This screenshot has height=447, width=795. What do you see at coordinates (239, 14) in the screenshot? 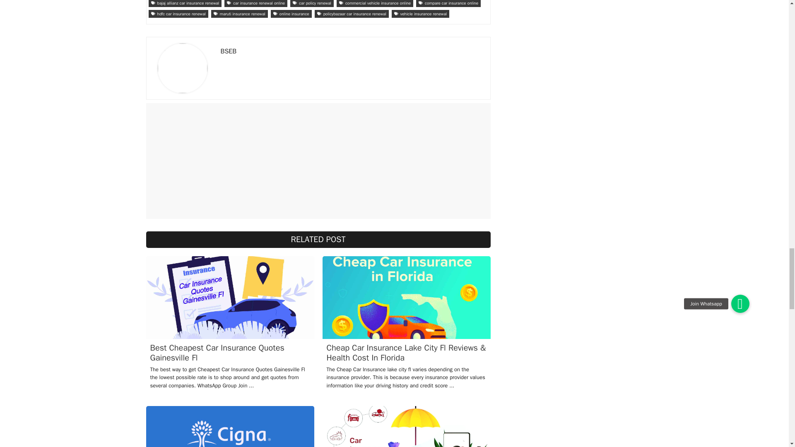
I see `maruti insurance renewal` at bounding box center [239, 14].